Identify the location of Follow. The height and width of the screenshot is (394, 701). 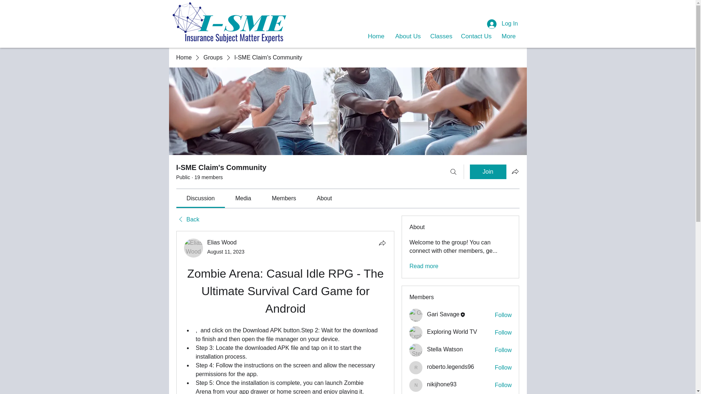
(503, 315).